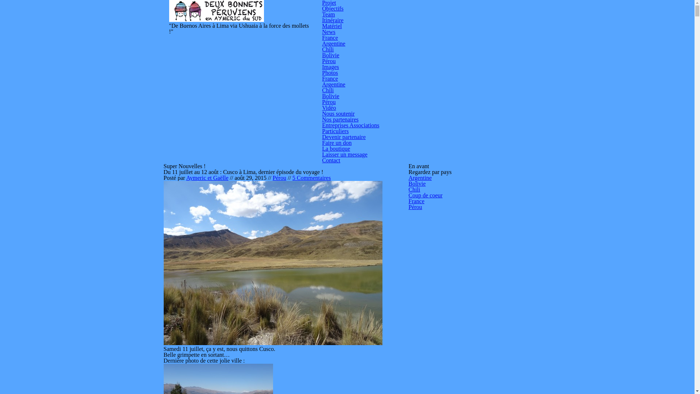  I want to click on Argentine, so click(334, 85).